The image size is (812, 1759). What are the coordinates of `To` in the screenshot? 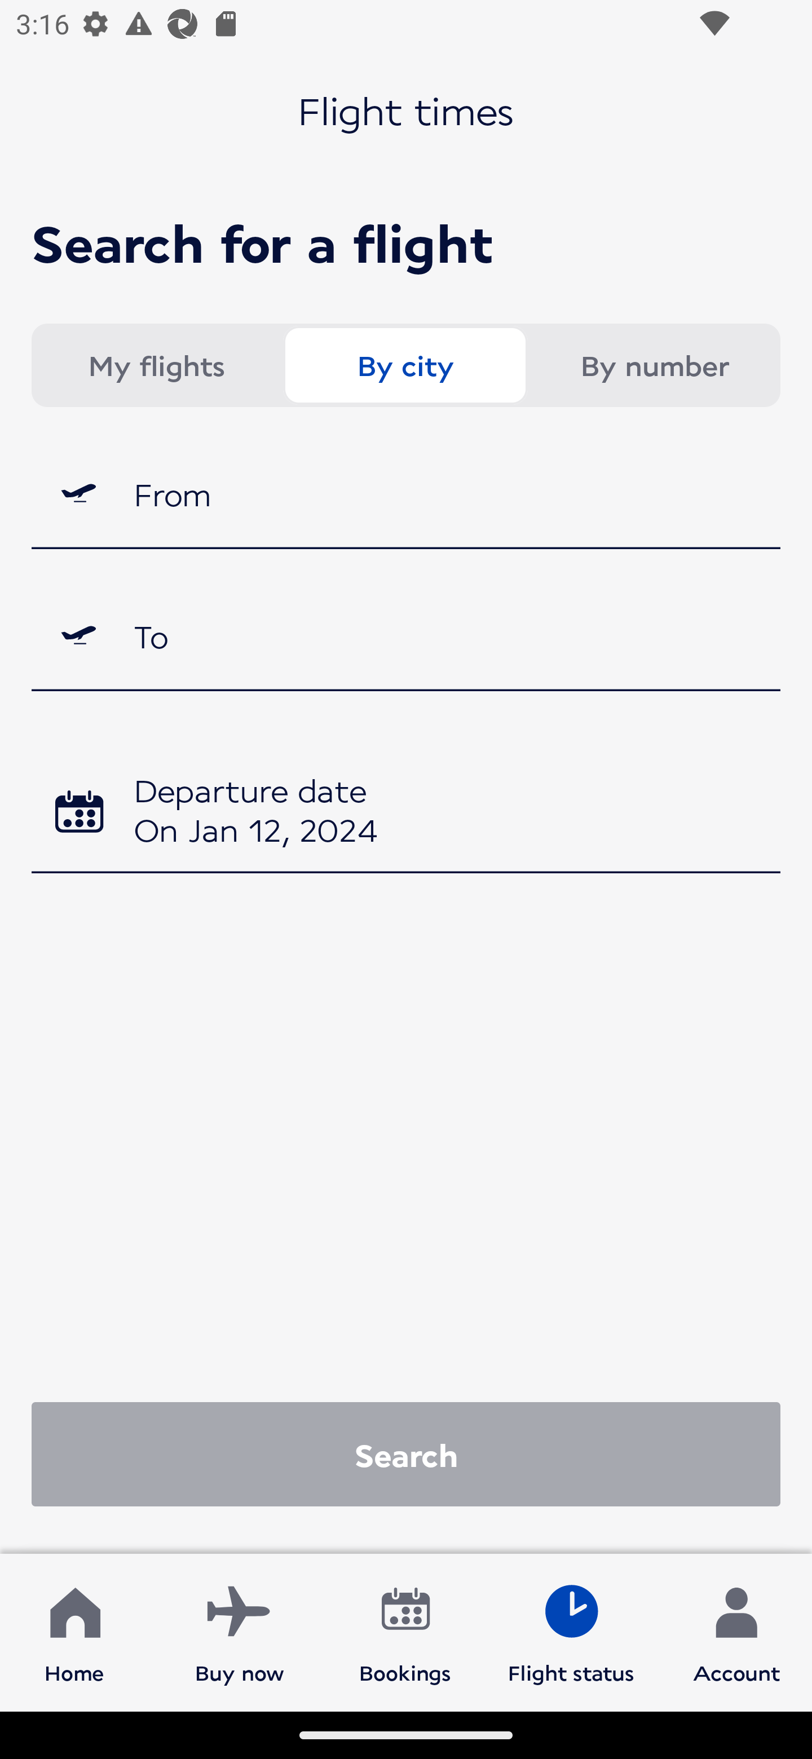 It's located at (406, 636).